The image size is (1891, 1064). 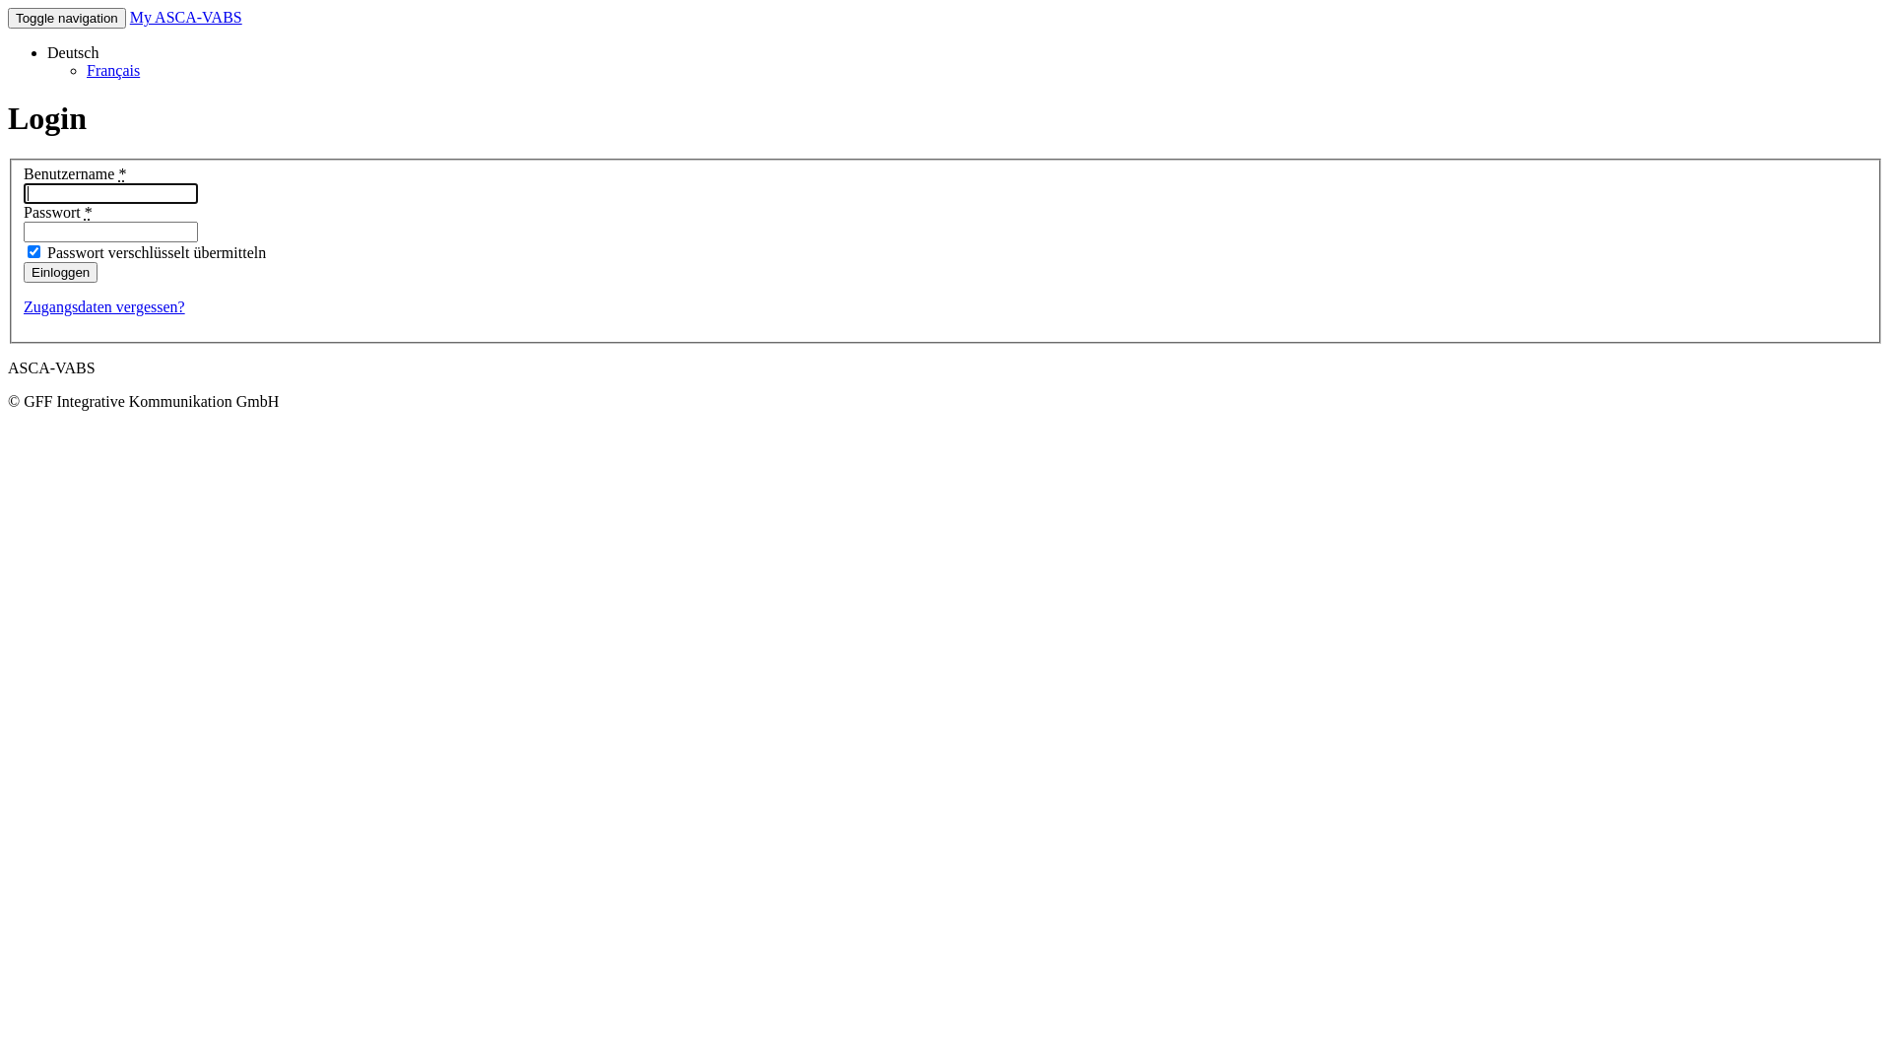 I want to click on My ASCA-VABS, so click(x=185, y=18).